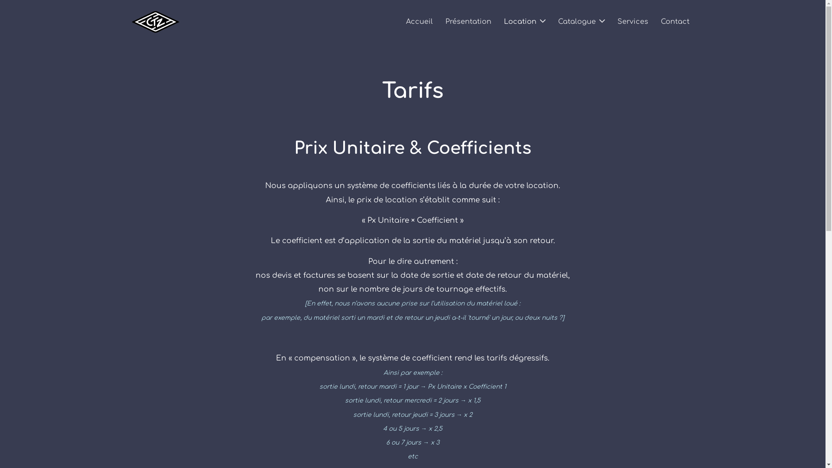 The width and height of the screenshot is (832, 468). Describe the element at coordinates (419, 22) in the screenshot. I see `Accueil` at that location.